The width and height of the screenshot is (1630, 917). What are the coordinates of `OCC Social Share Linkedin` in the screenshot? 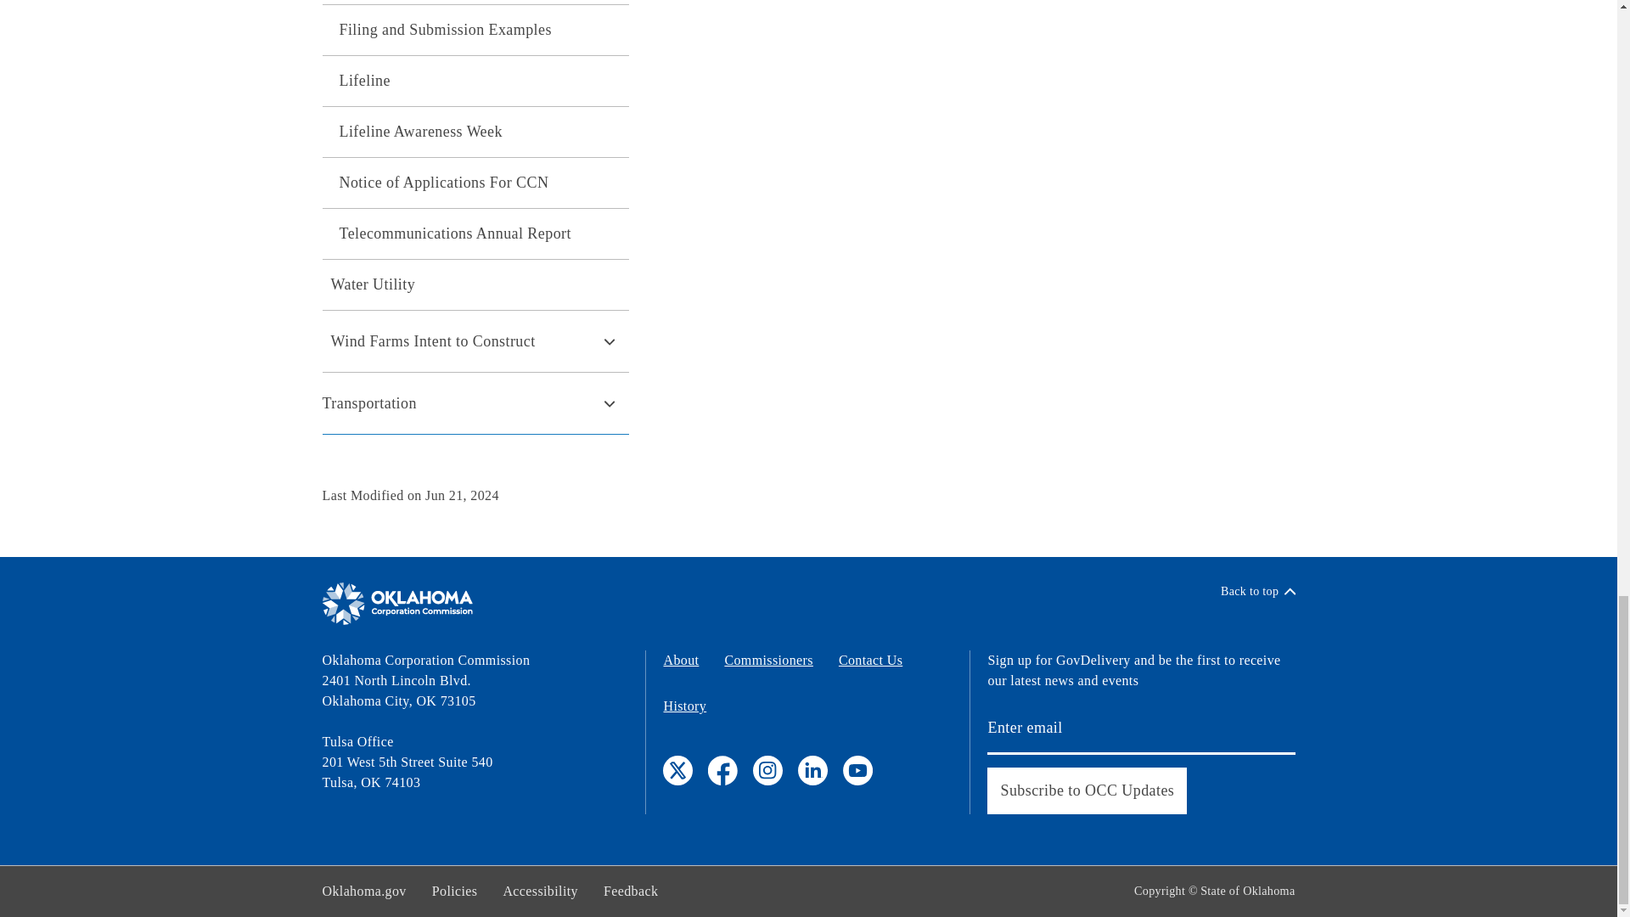 It's located at (813, 769).